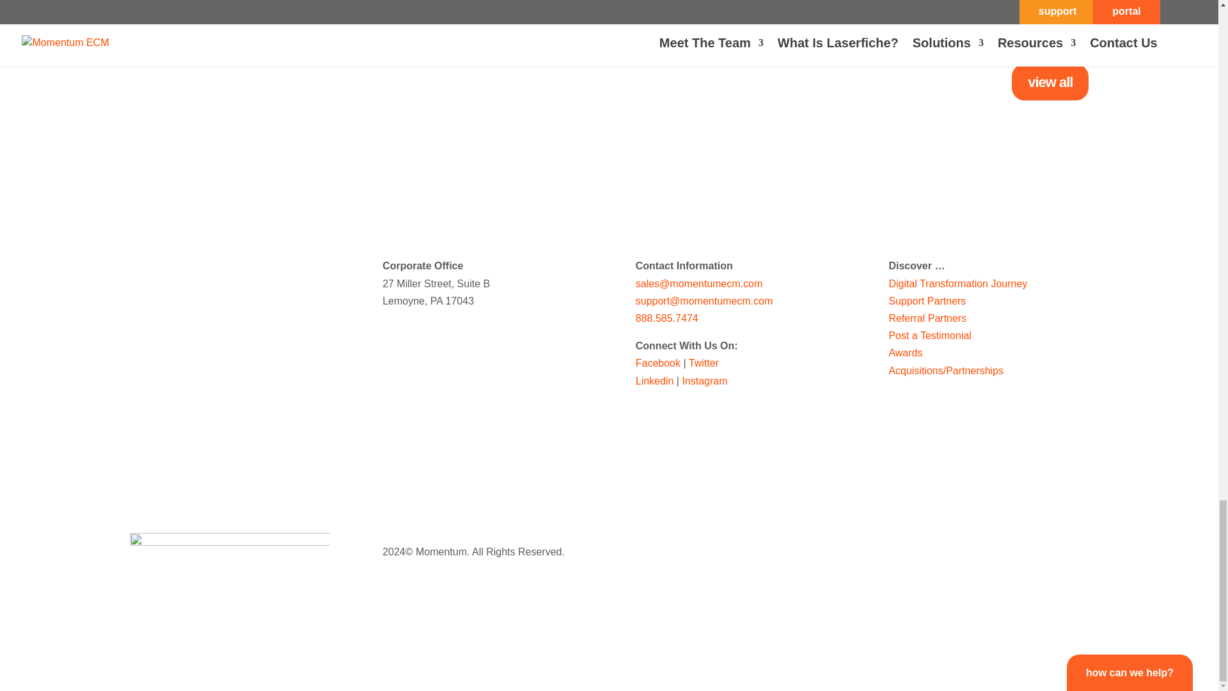 This screenshot has height=691, width=1228. Describe the element at coordinates (667, 319) in the screenshot. I see `888.585.7474` at that location.